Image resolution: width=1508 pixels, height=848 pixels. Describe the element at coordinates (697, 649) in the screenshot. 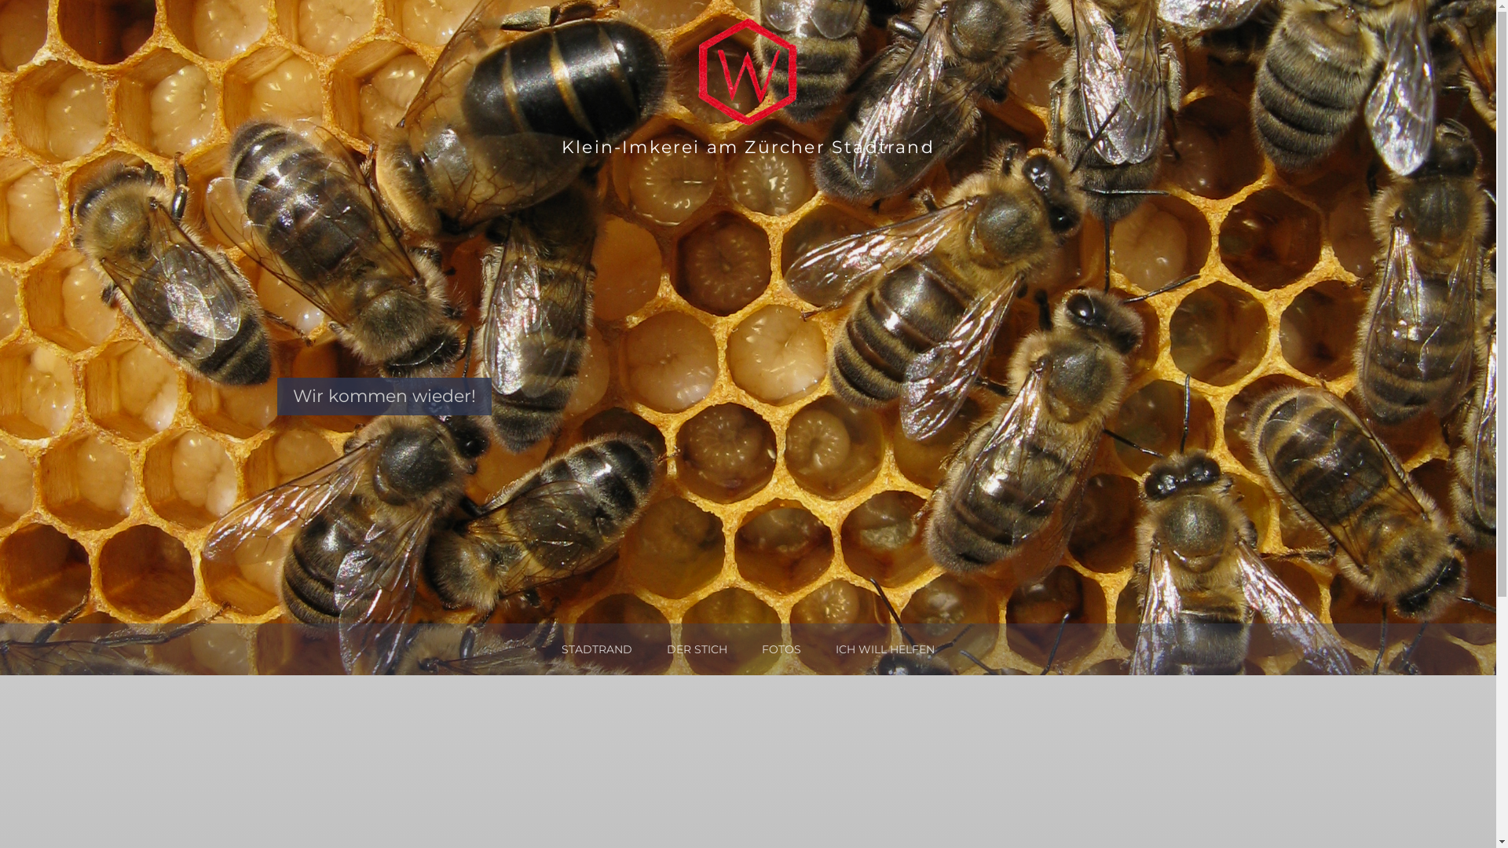

I see `DER STICH` at that location.